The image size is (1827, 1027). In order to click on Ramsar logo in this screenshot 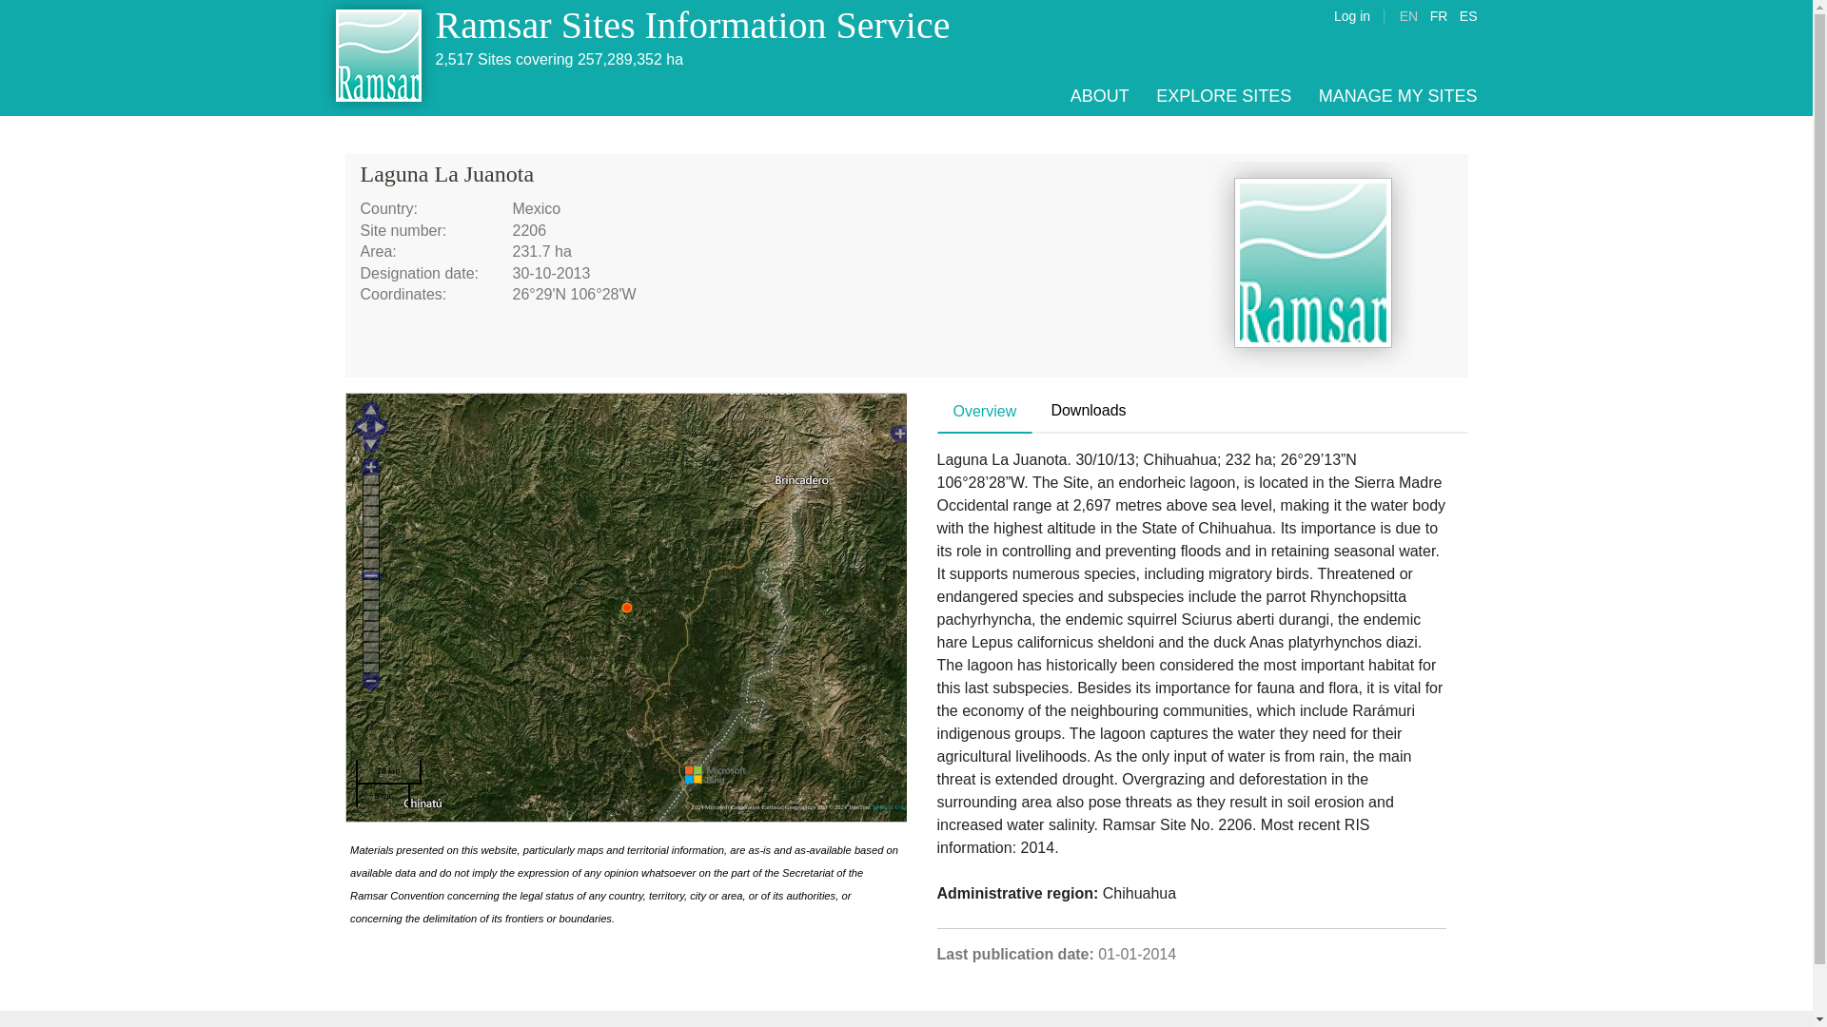, I will do `click(1312, 265)`.